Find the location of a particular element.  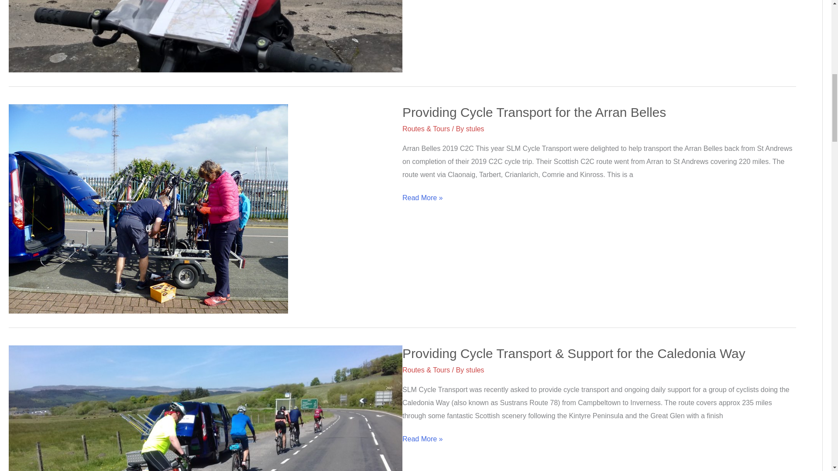

View all posts by stules is located at coordinates (475, 129).